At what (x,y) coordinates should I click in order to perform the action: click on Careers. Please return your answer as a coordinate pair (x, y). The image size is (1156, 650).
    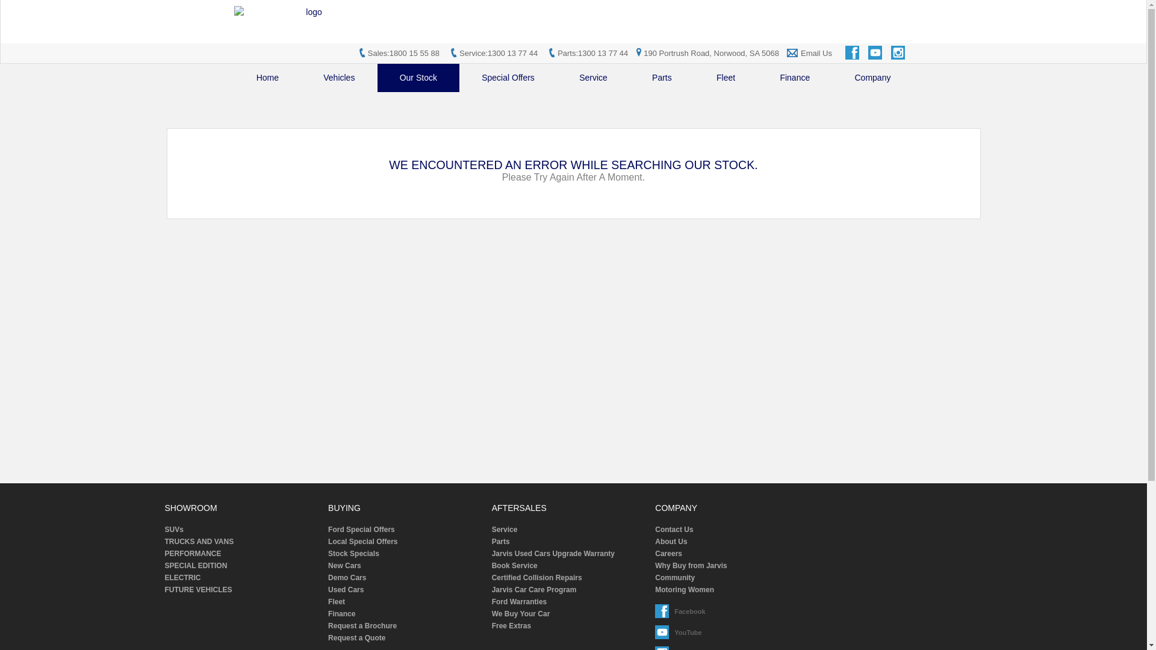
    Looking at the image, I should click on (733, 554).